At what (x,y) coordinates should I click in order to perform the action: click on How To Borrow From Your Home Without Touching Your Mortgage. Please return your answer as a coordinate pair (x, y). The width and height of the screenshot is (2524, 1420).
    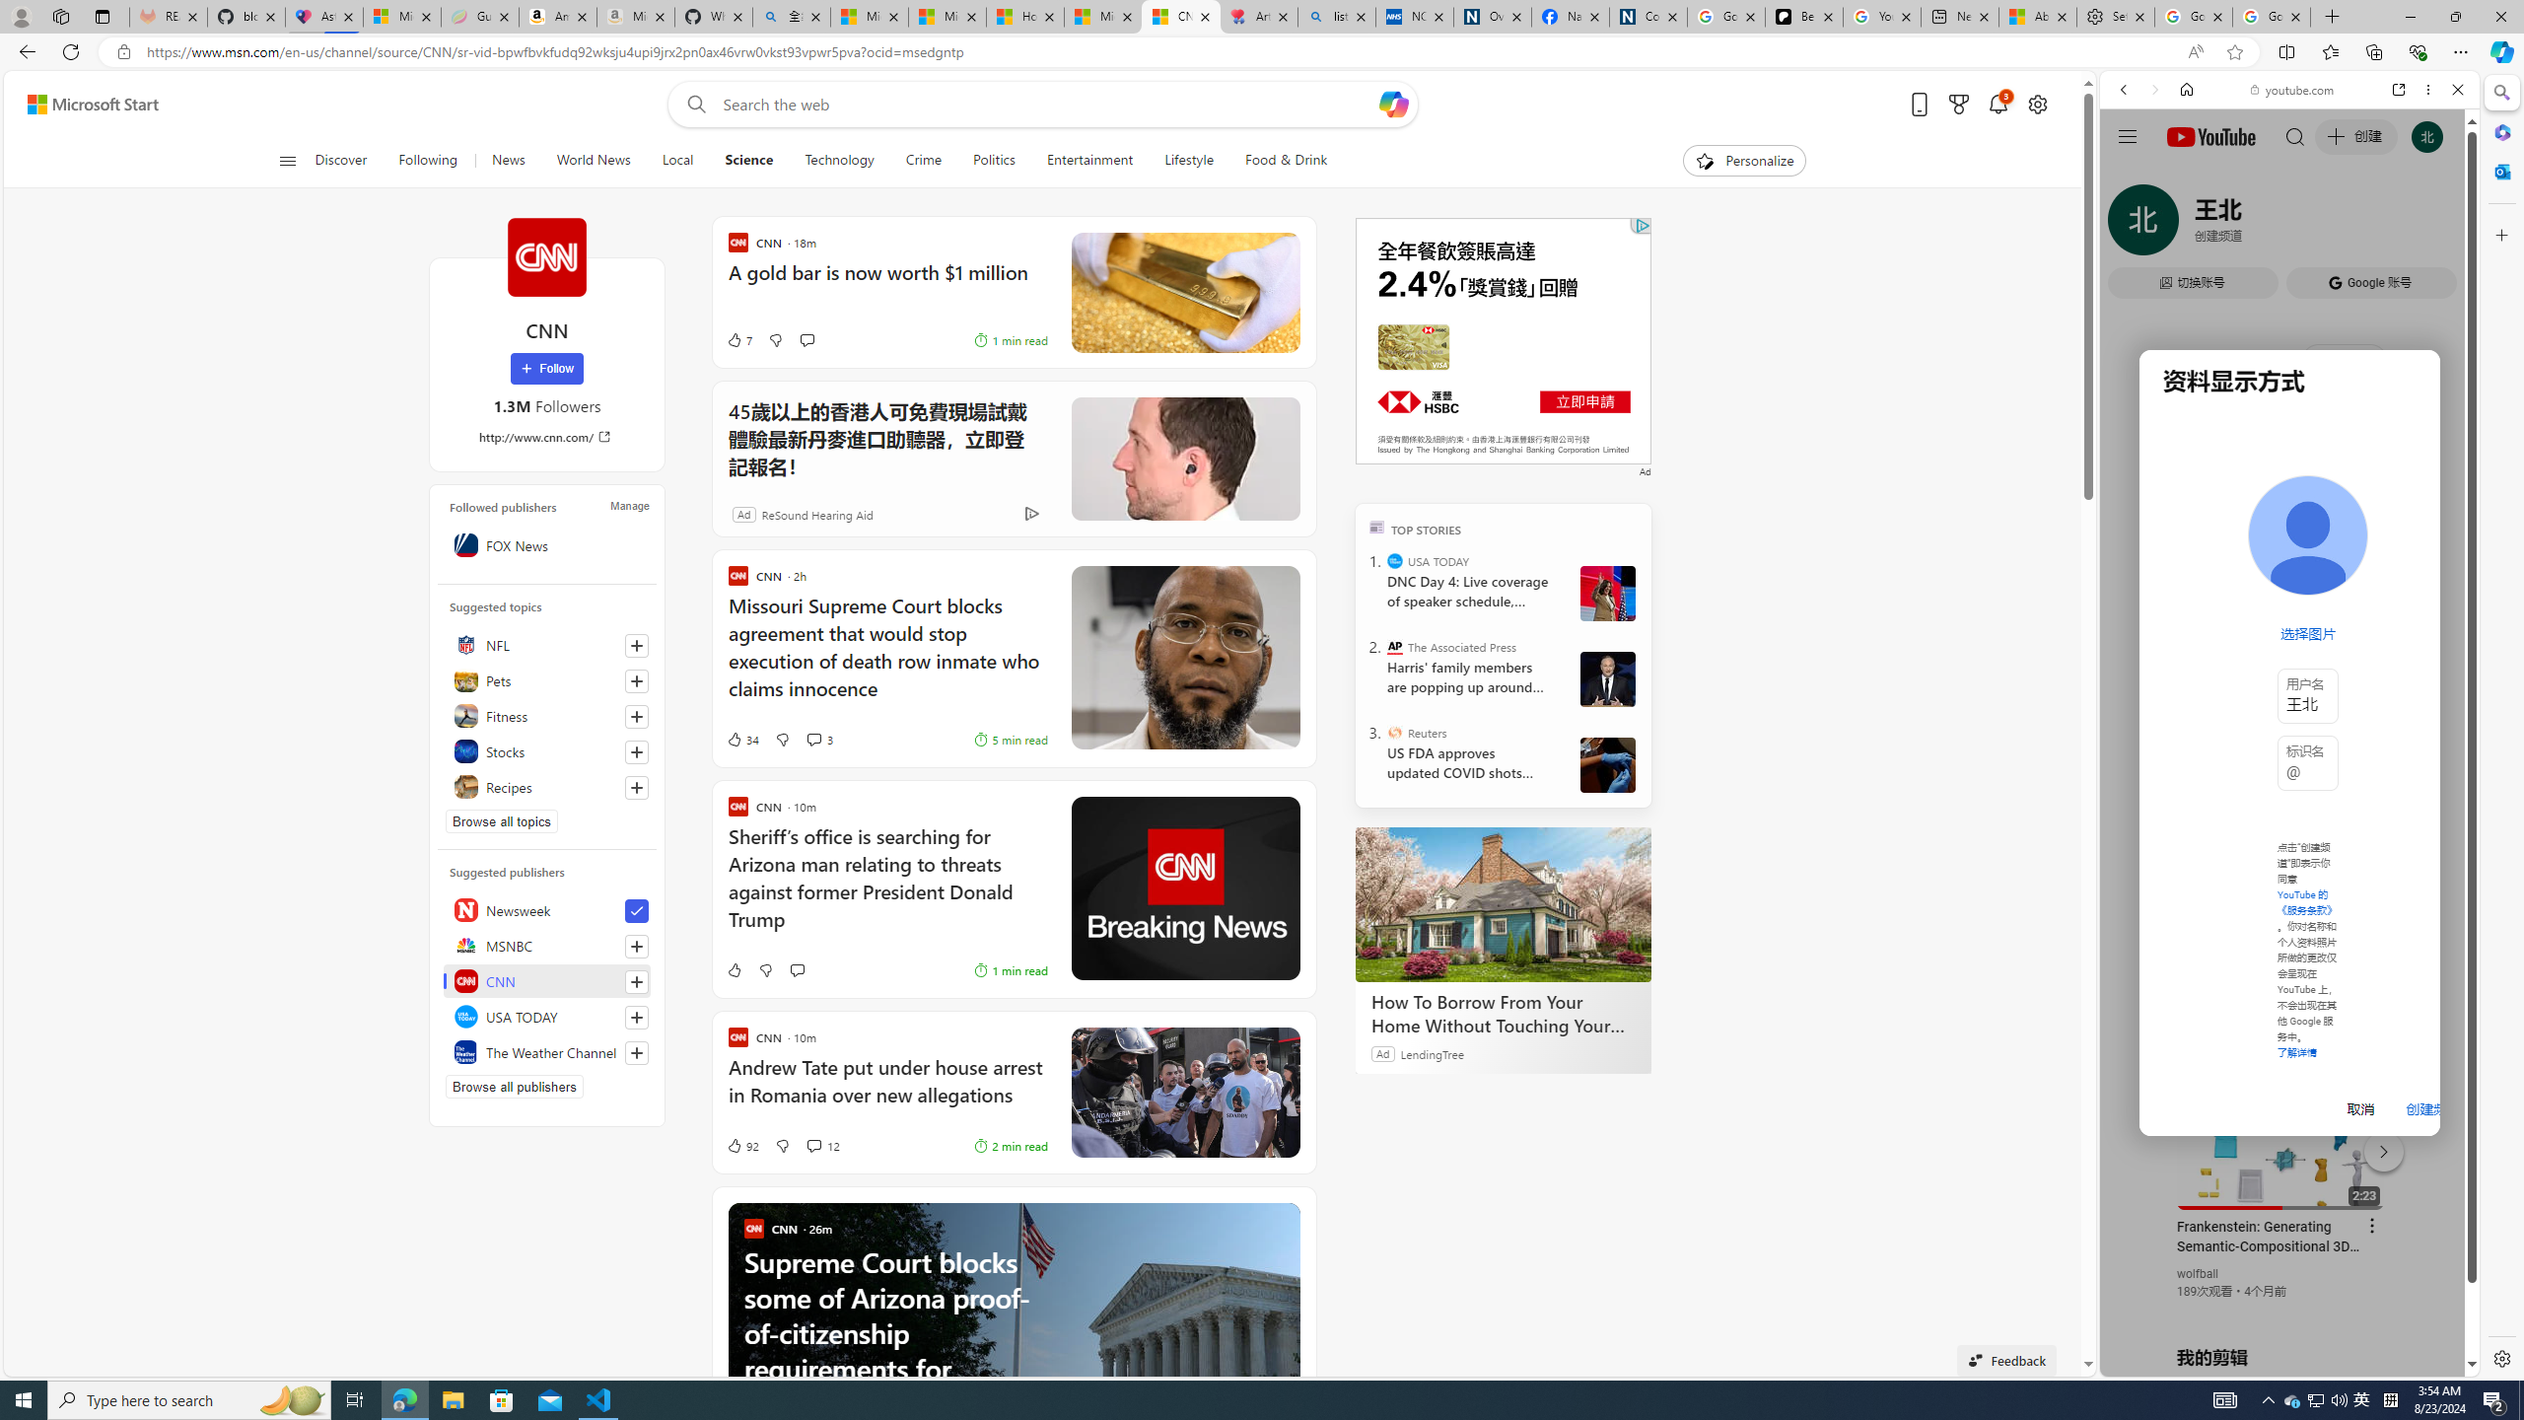
    Looking at the image, I should click on (1503, 905).